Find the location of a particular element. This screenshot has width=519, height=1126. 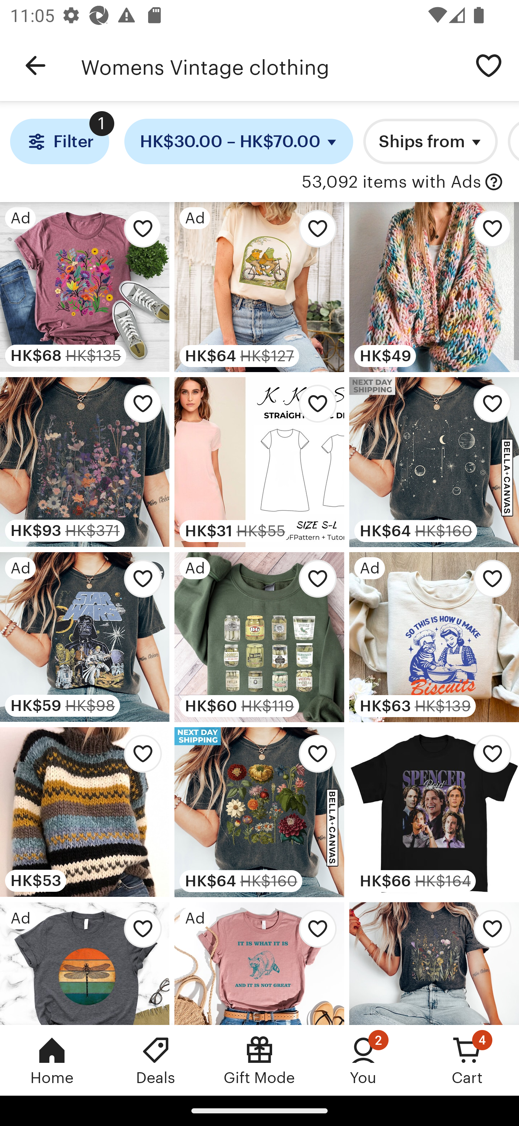

Ships from is located at coordinates (430, 141).